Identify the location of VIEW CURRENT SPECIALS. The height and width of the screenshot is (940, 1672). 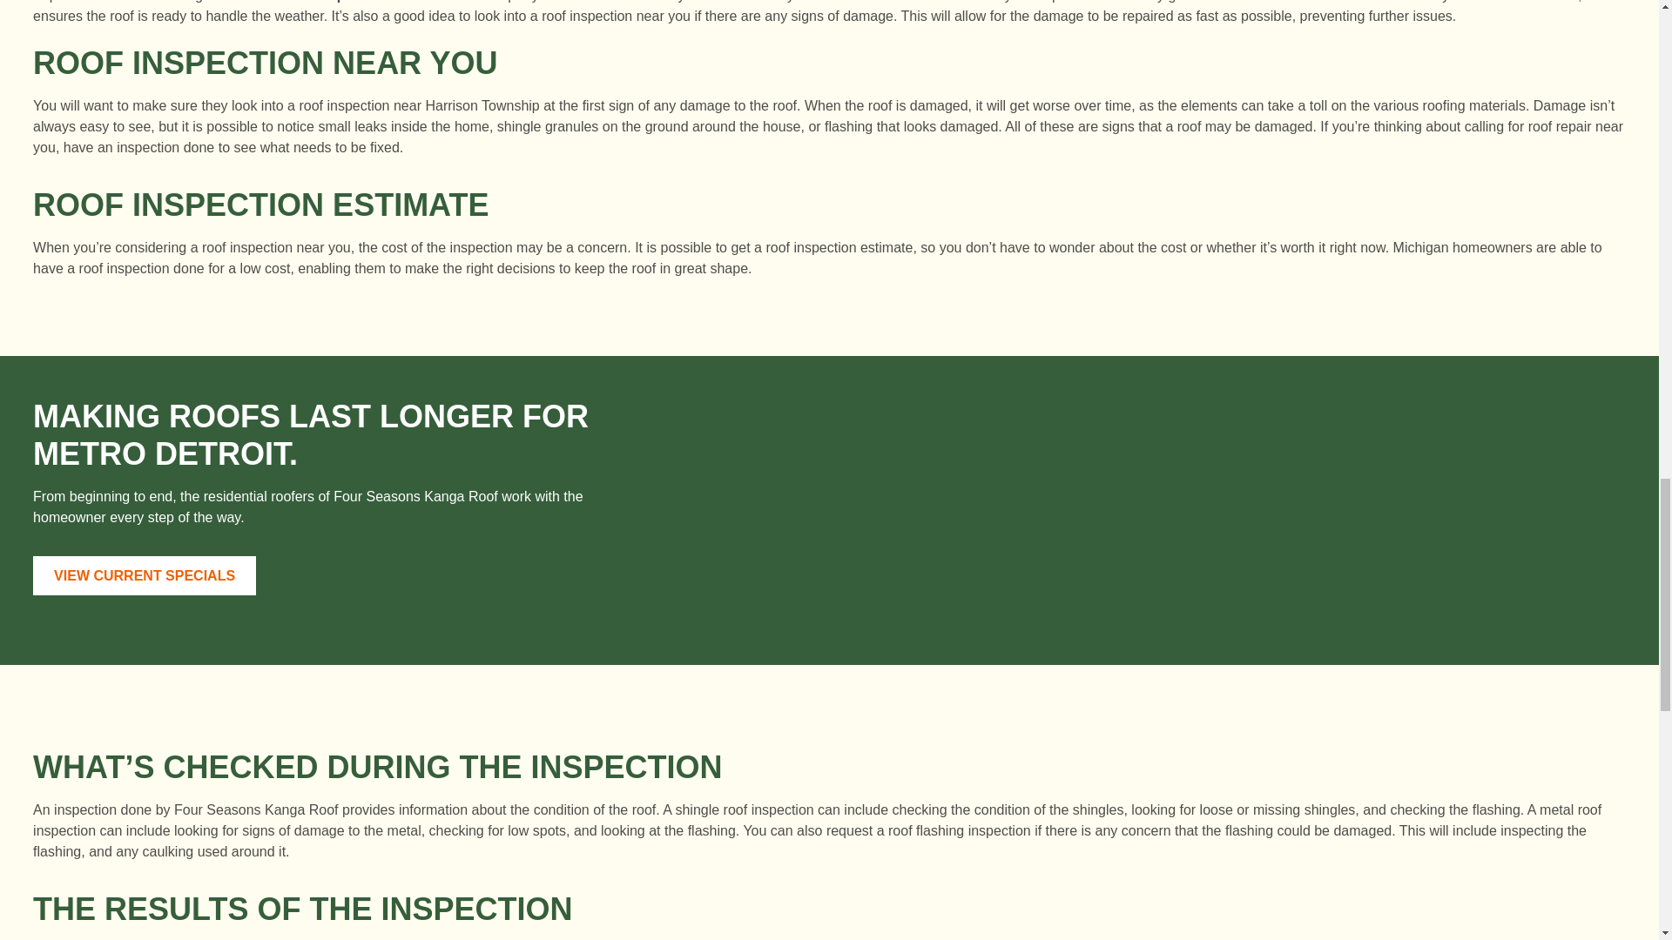
(145, 574).